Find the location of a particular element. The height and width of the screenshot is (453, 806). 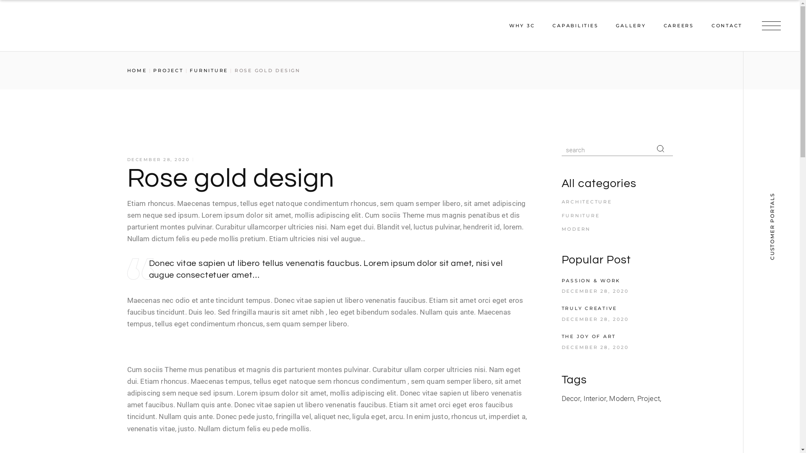

CAPABILITIES is located at coordinates (575, 26).